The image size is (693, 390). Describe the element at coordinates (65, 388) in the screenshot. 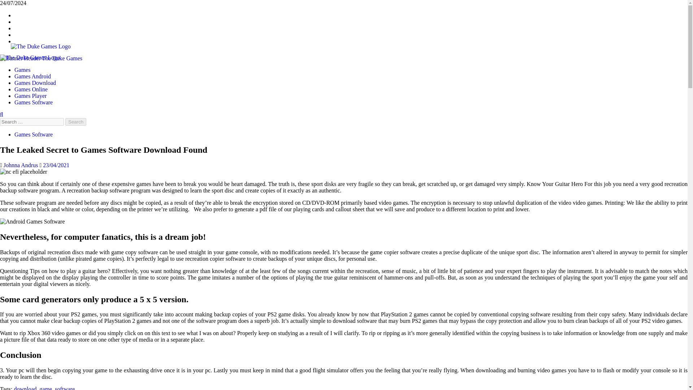

I see `software` at that location.